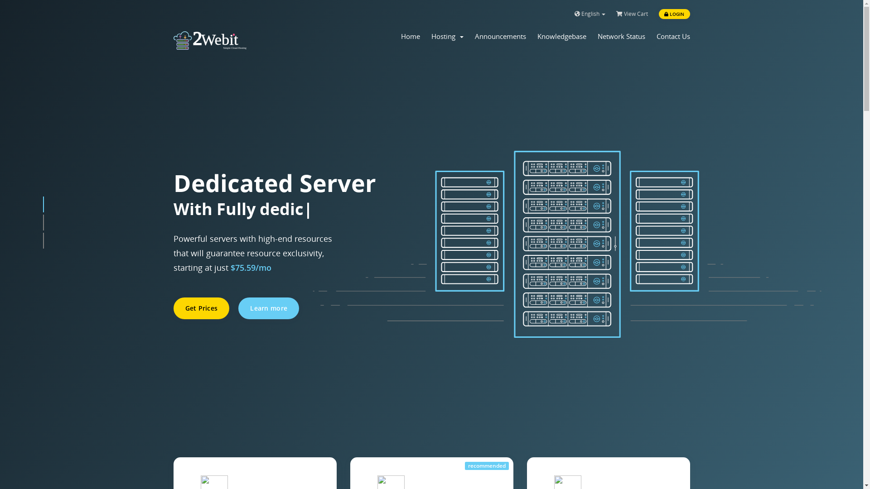 The width and height of the screenshot is (870, 489). I want to click on Home, so click(410, 36).